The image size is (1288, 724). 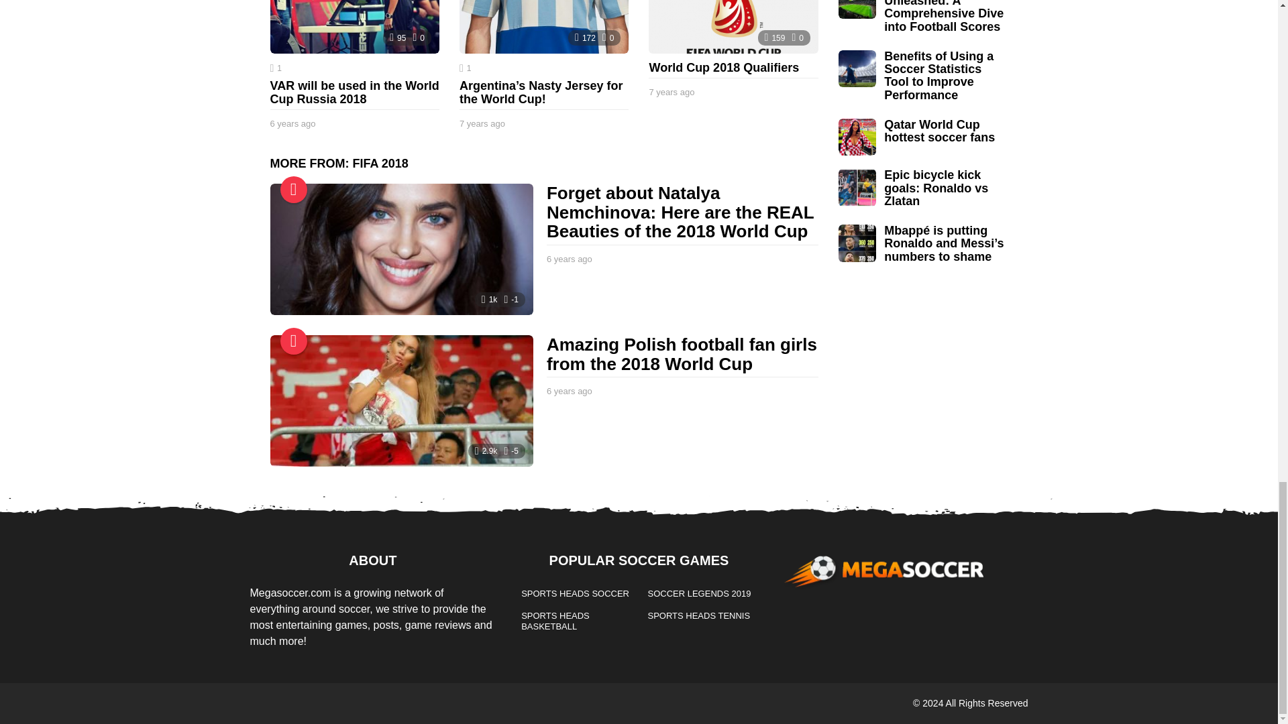 I want to click on Hot, so click(x=294, y=341).